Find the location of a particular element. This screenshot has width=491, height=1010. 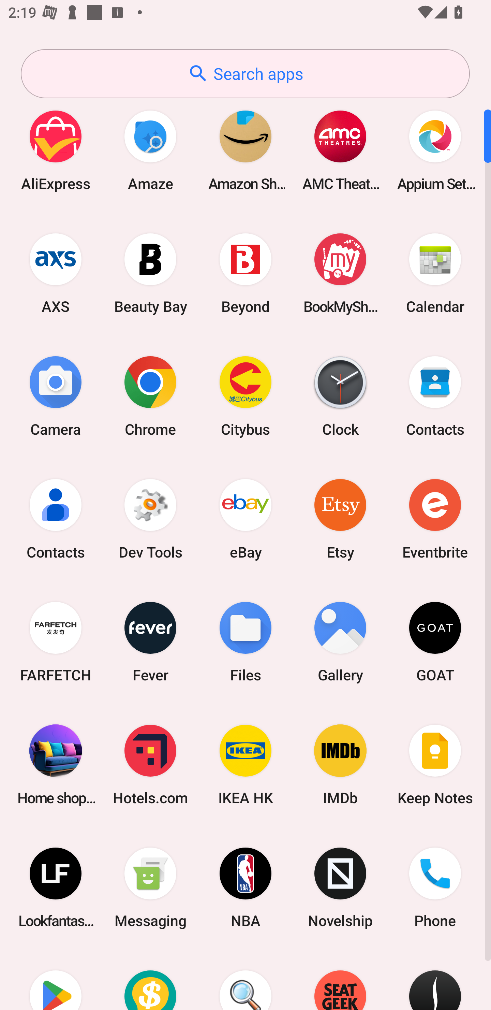

AMC Theatres is located at coordinates (340, 150).